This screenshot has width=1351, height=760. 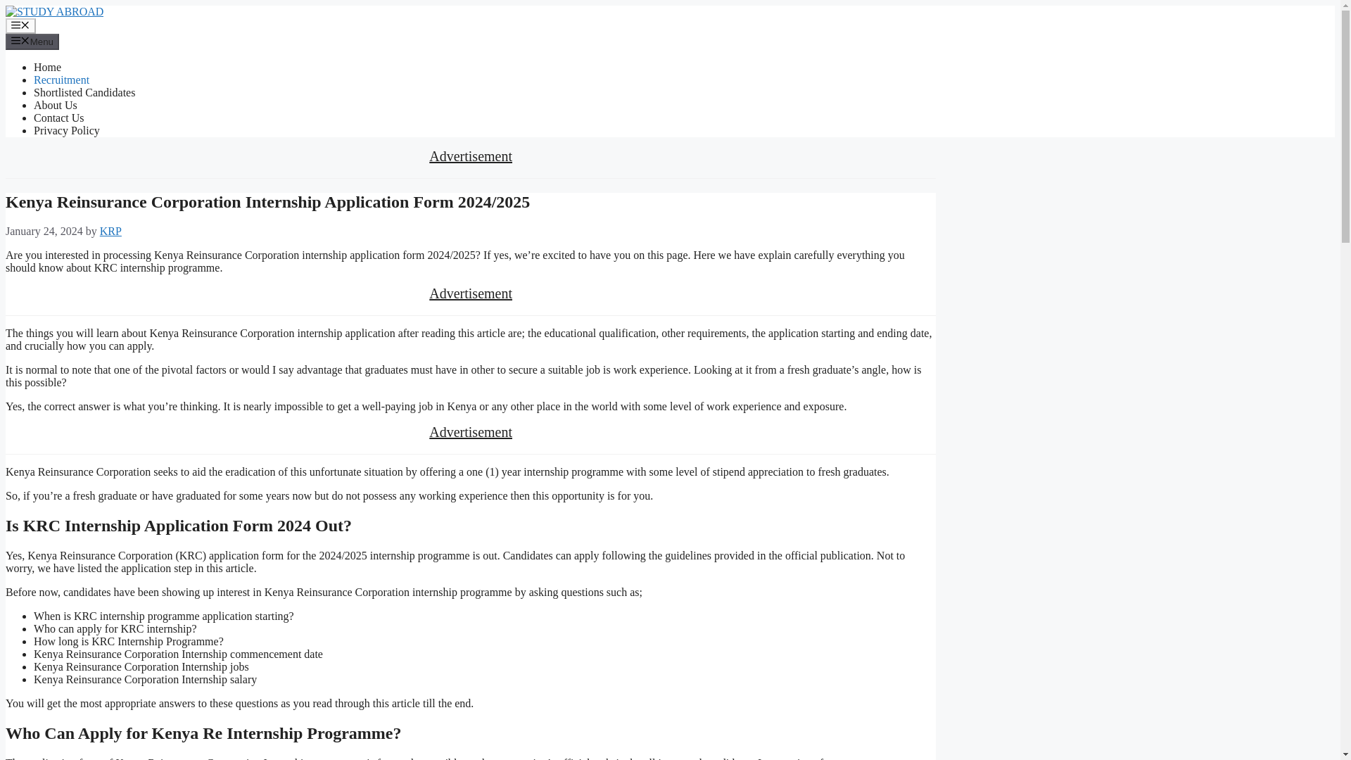 What do you see at coordinates (20, 25) in the screenshot?
I see `Menu` at bounding box center [20, 25].